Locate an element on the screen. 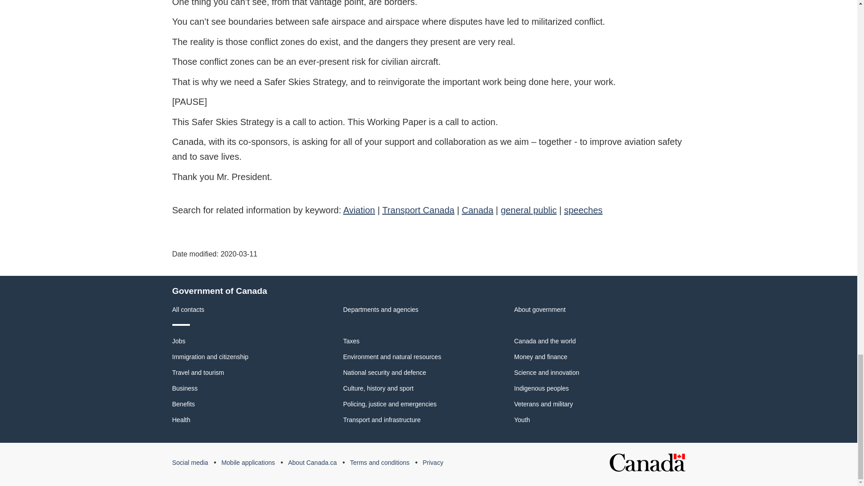  general public is located at coordinates (529, 210).